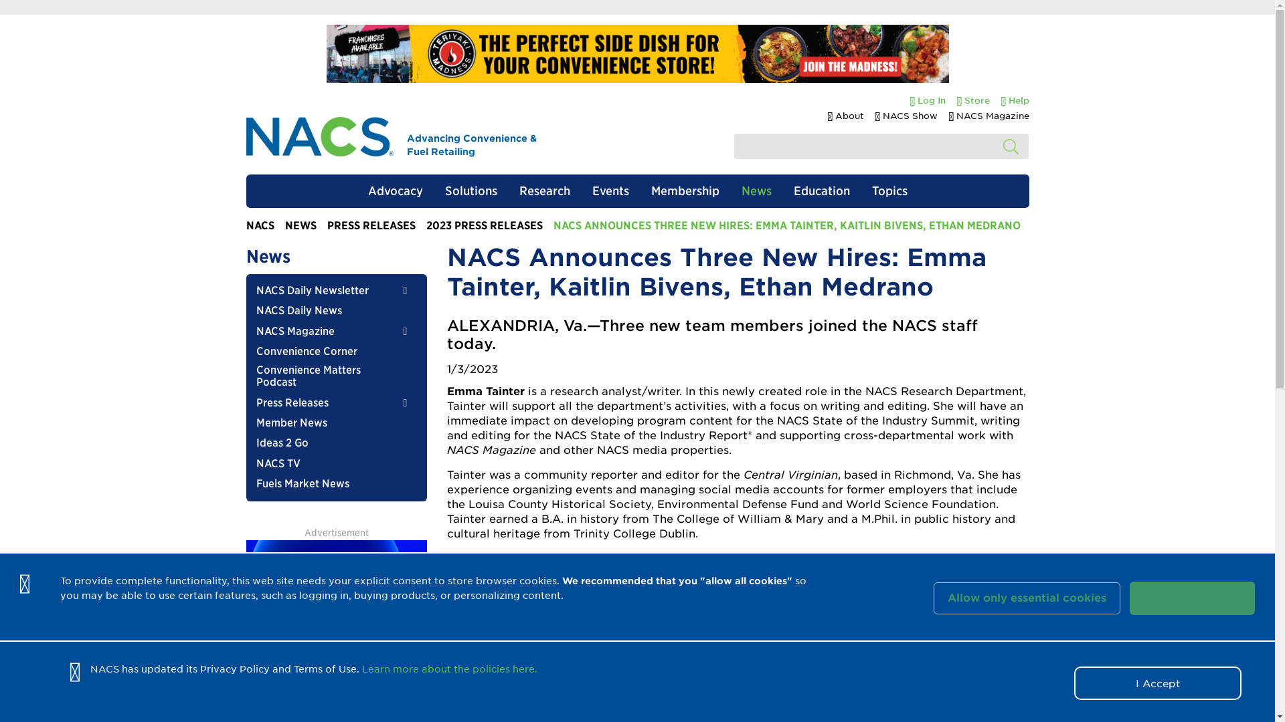 The width and height of the screenshot is (1285, 722). Describe the element at coordinates (371, 225) in the screenshot. I see `Press Releases` at that location.